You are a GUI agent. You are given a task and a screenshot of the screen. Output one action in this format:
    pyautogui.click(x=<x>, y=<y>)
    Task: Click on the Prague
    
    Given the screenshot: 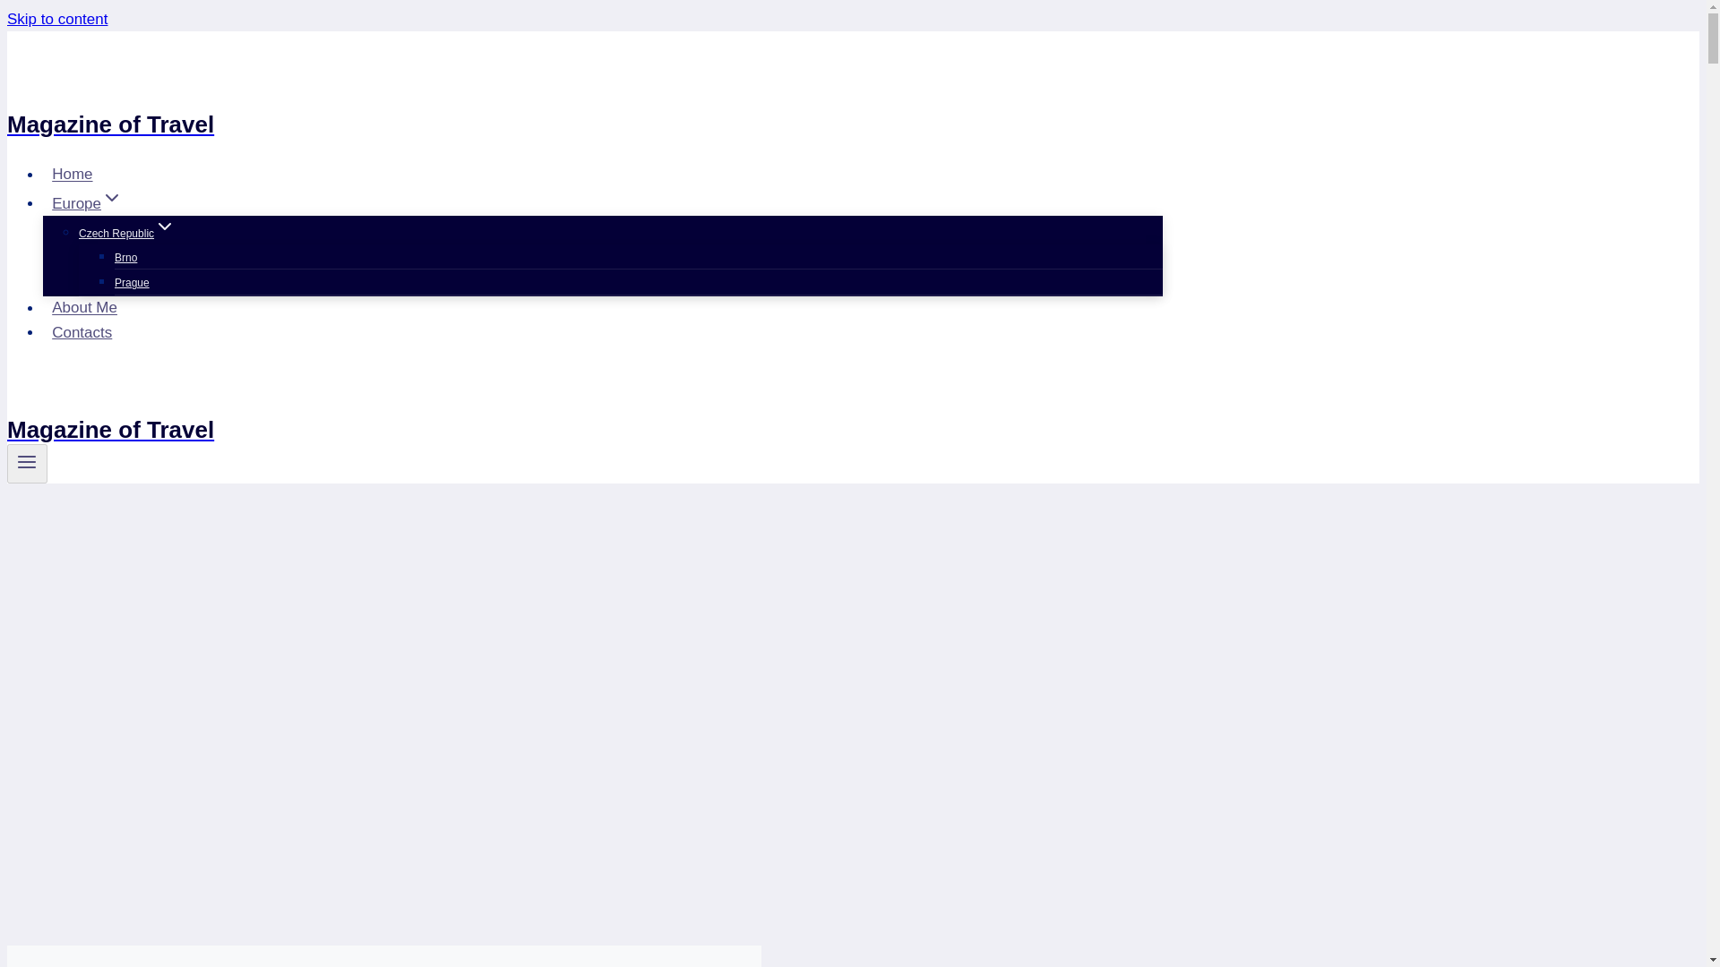 What is the action you would take?
    pyautogui.click(x=133, y=283)
    